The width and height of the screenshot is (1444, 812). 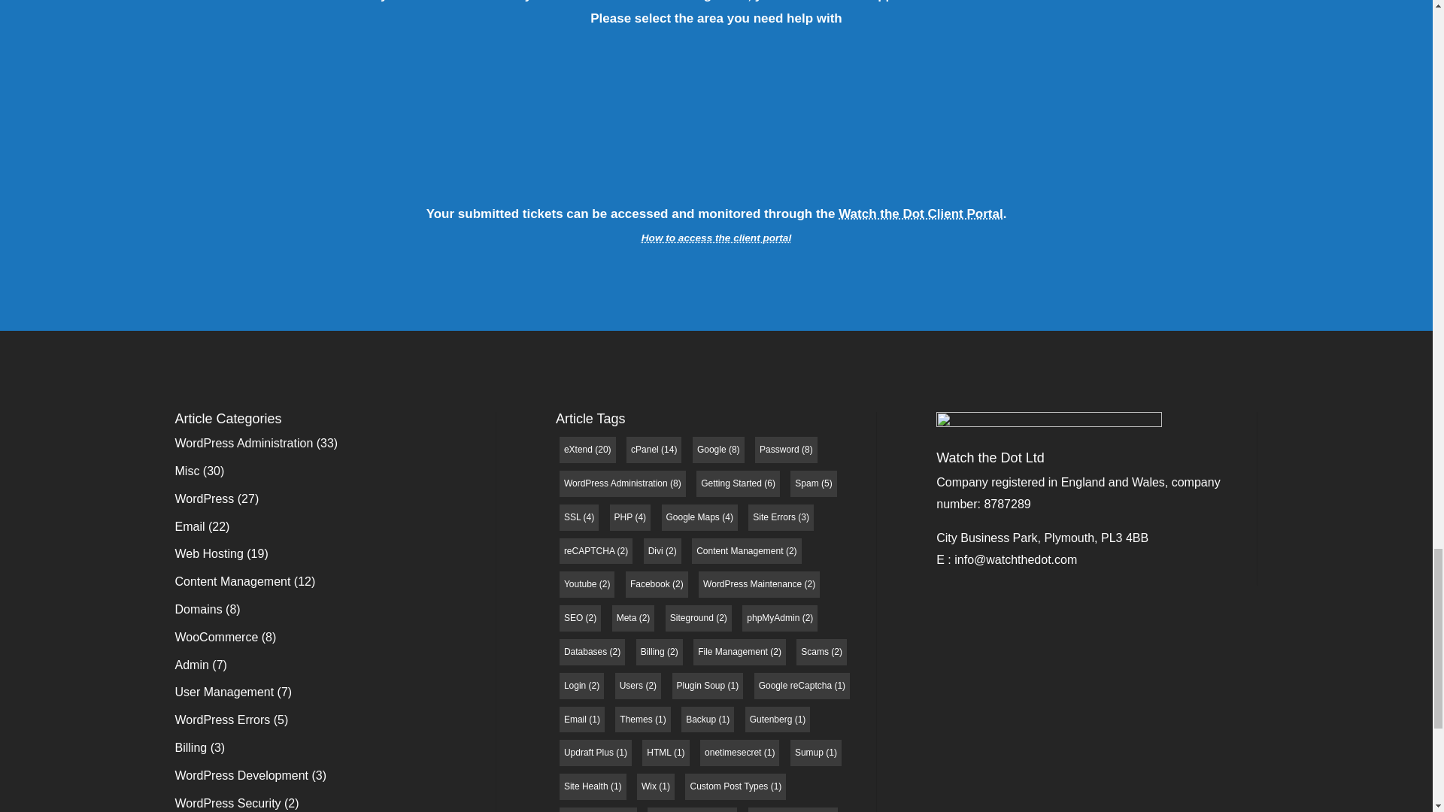 I want to click on WordPress Administration, so click(x=244, y=444).